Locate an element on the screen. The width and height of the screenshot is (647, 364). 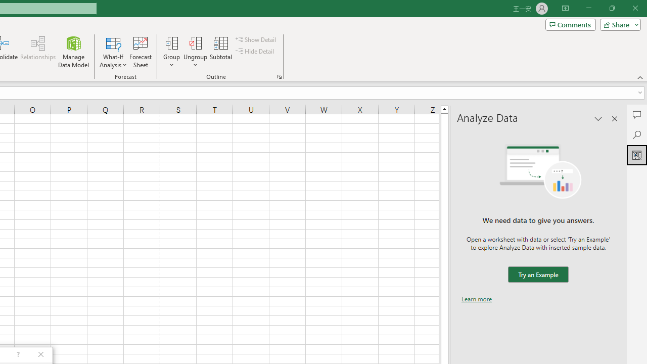
Search is located at coordinates (637, 134).